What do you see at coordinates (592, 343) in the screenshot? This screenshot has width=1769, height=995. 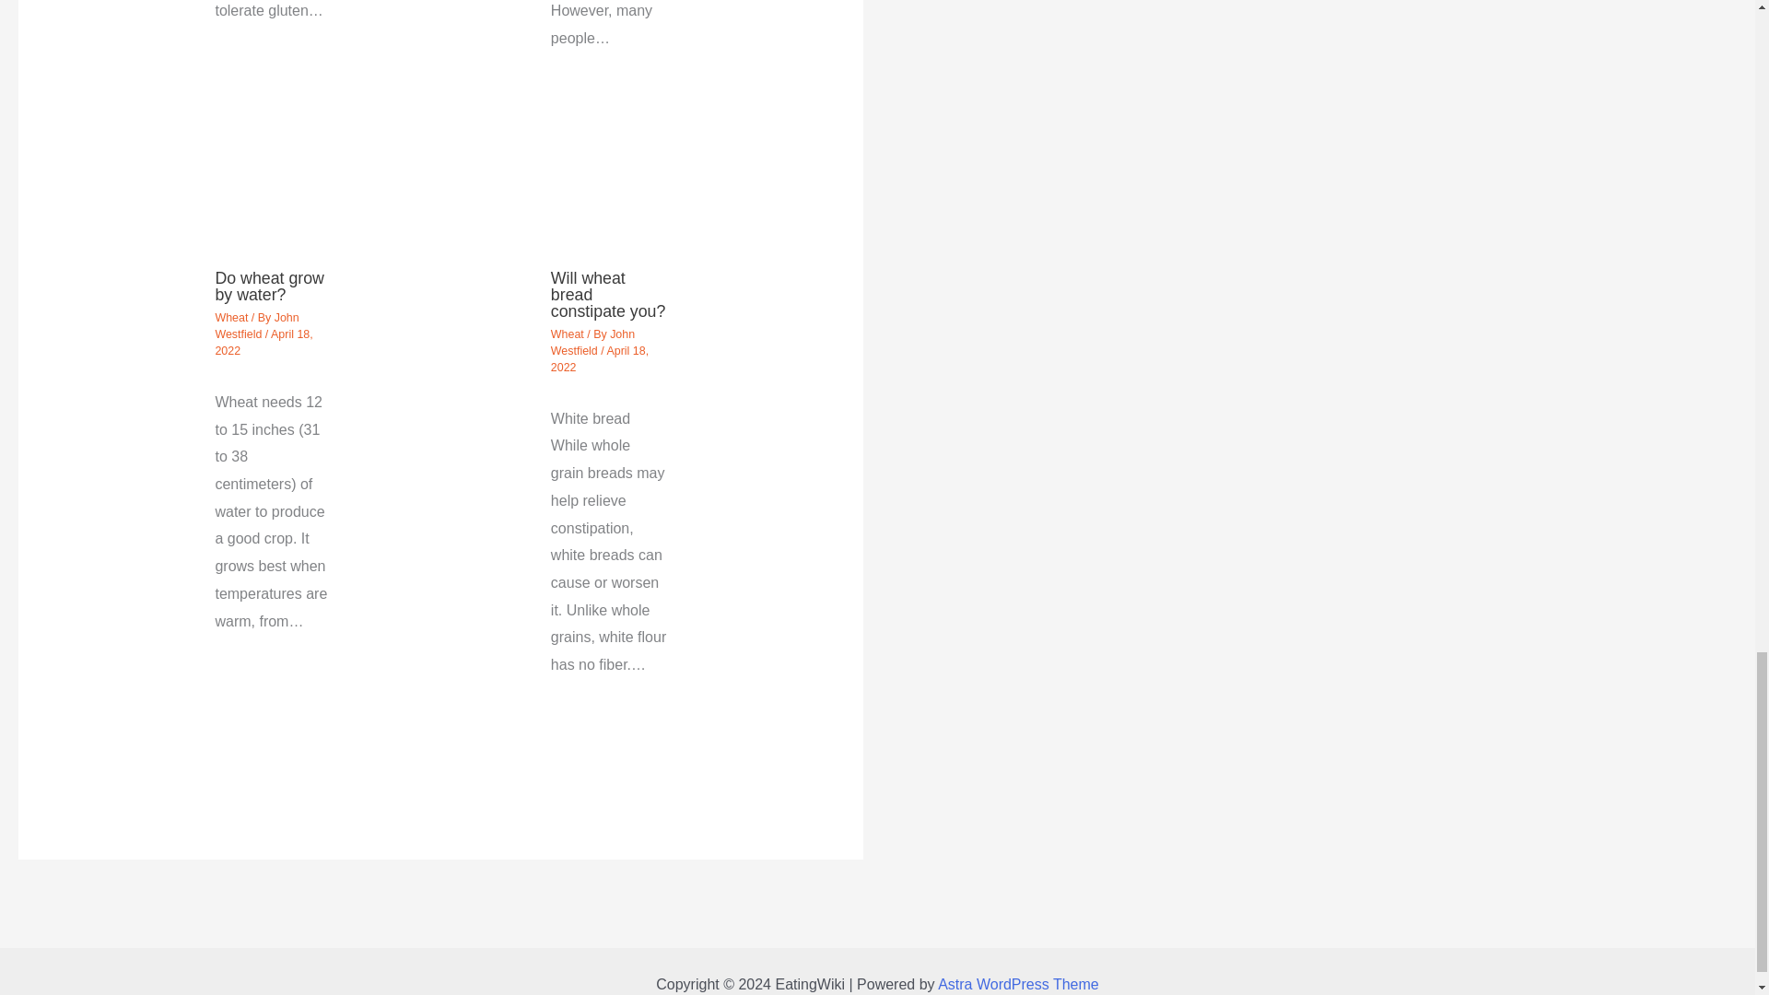 I see `John Westfield` at bounding box center [592, 343].